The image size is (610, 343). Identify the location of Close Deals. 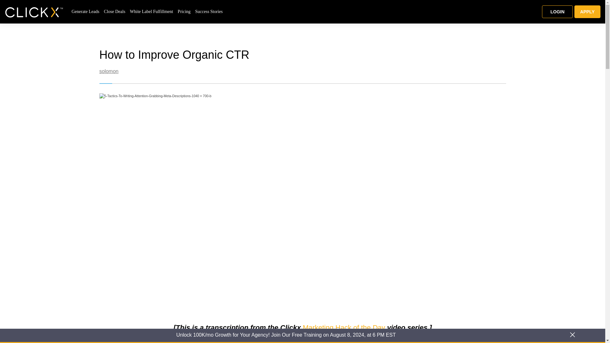
(114, 11).